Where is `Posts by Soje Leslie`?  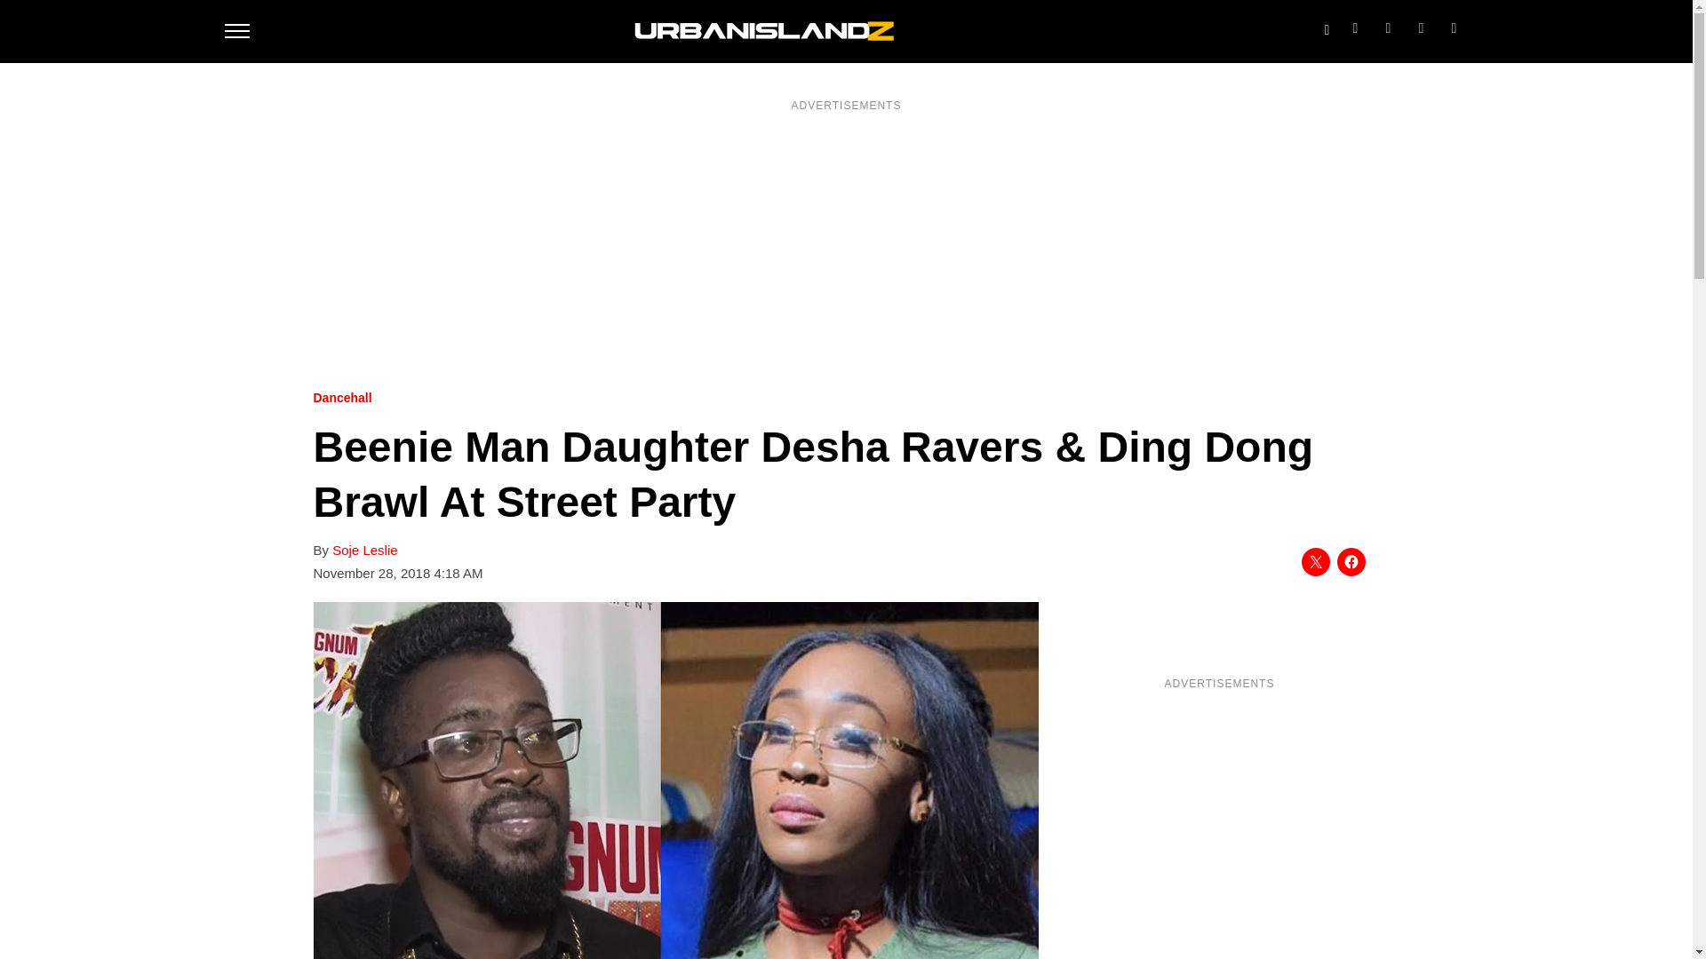
Posts by Soje Leslie is located at coordinates (364, 551).